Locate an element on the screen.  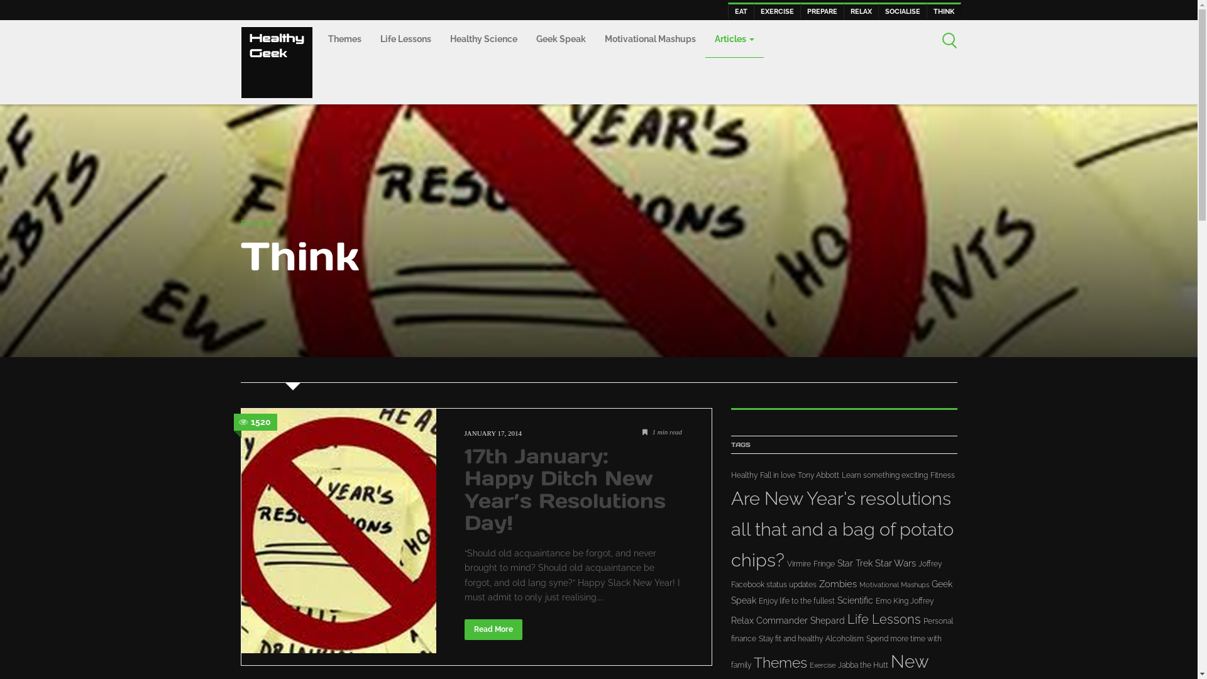
Personal finance is located at coordinates (841, 630).